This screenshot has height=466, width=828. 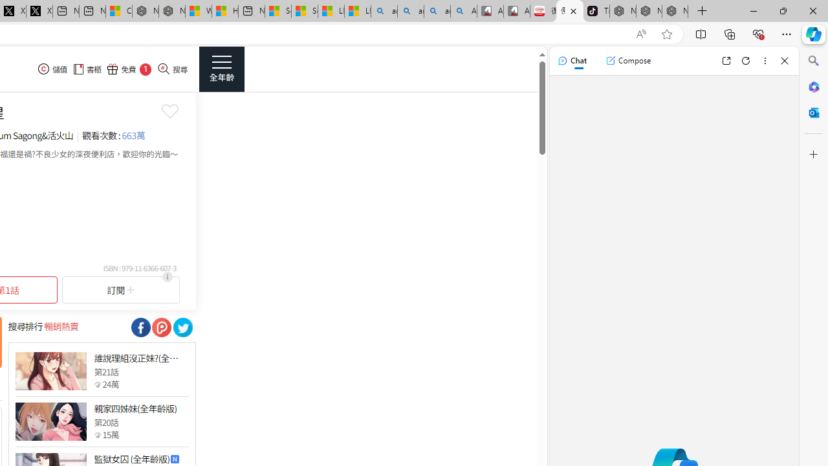 I want to click on Outlook, so click(x=814, y=113).